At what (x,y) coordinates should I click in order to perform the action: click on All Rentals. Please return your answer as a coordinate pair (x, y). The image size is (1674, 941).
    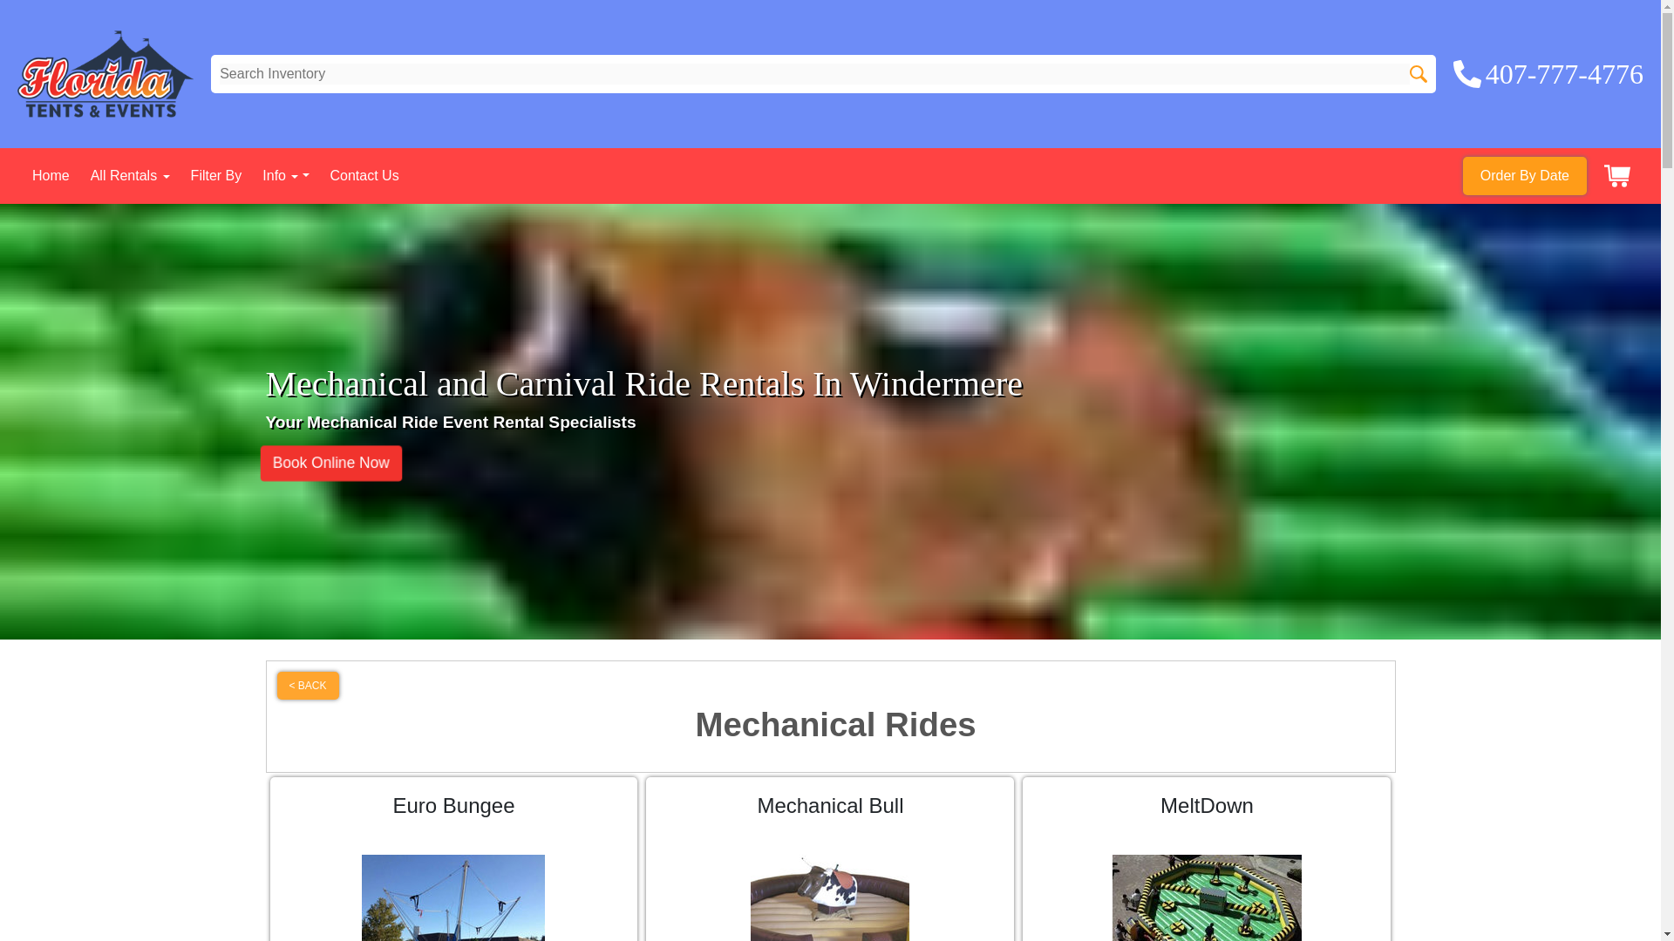
    Looking at the image, I should click on (130, 175).